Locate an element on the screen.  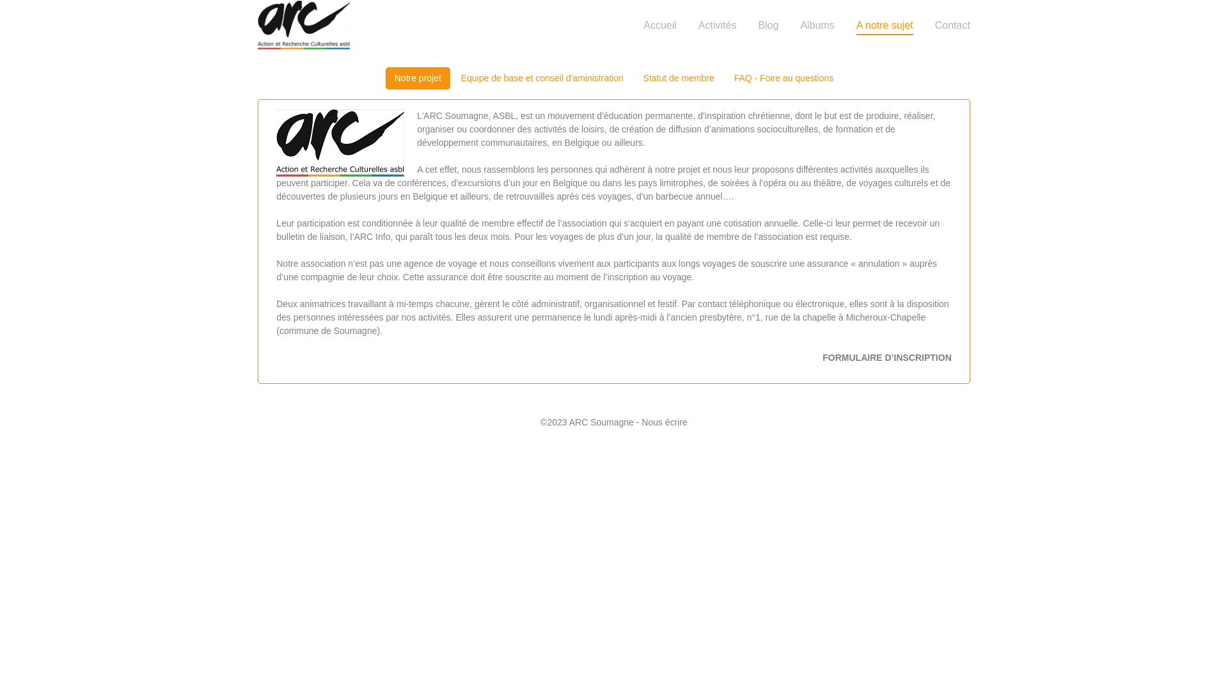
Albums is located at coordinates (817, 26).